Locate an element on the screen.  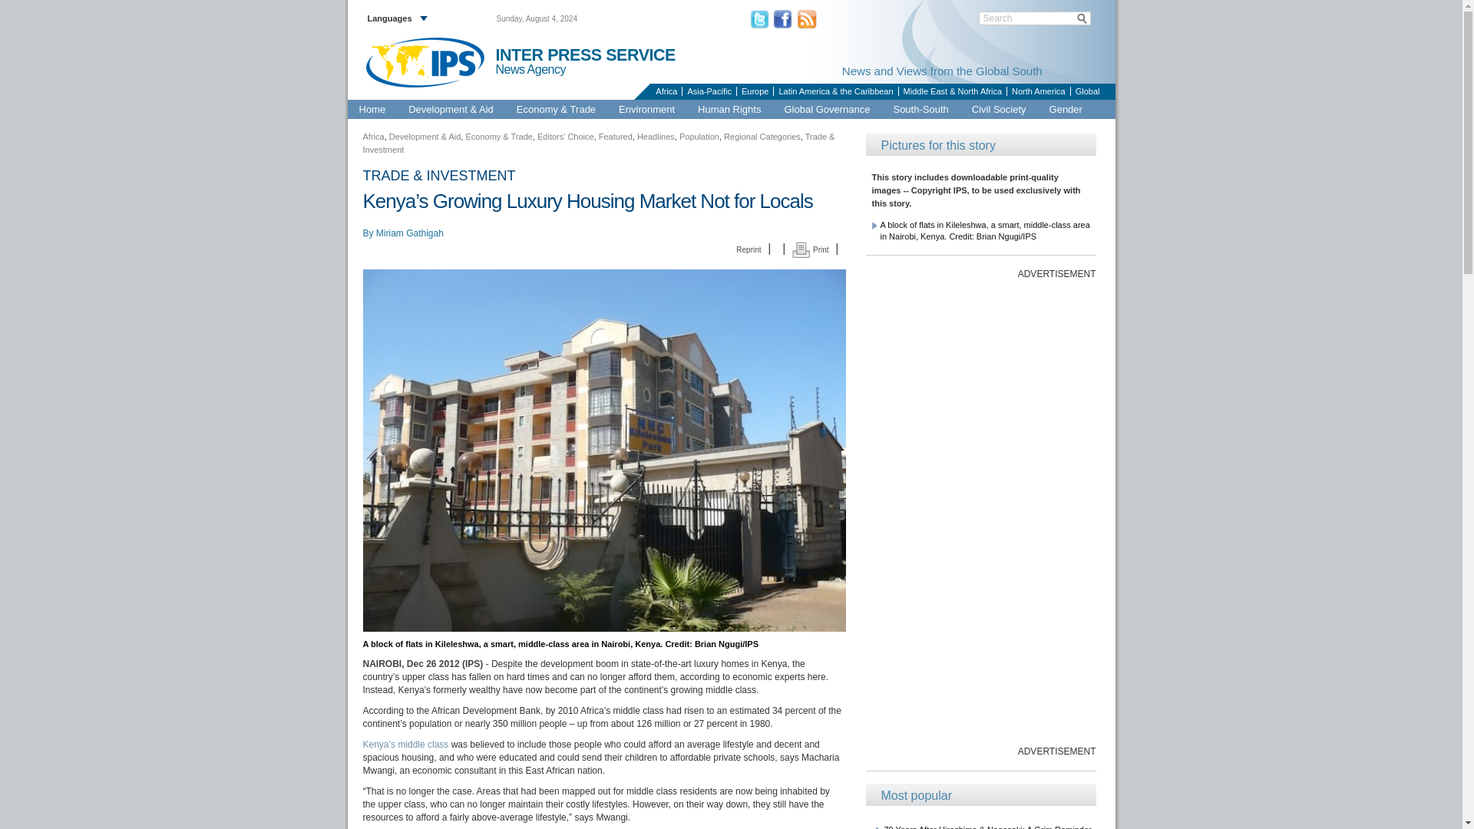
Global is located at coordinates (1087, 91).